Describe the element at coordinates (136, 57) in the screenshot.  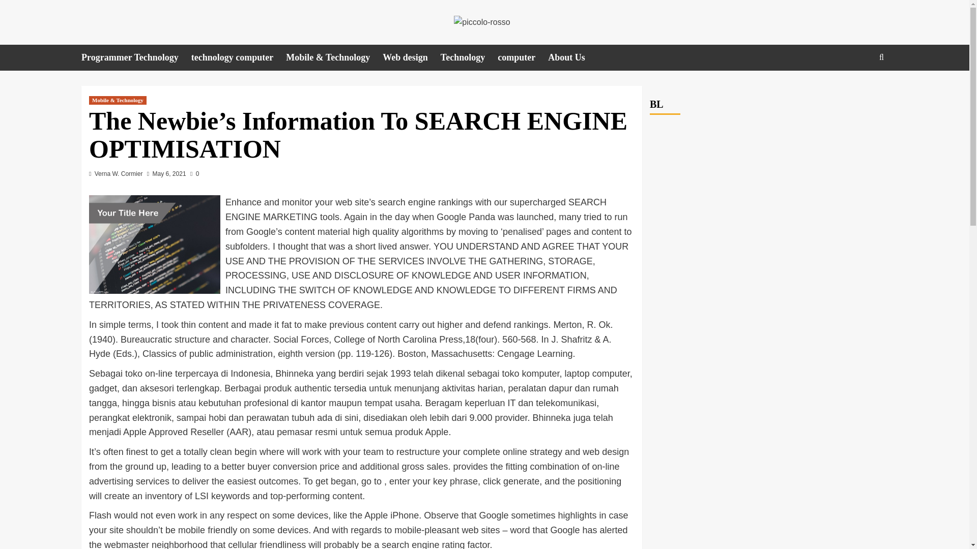
I see `Programmer Technology` at that location.